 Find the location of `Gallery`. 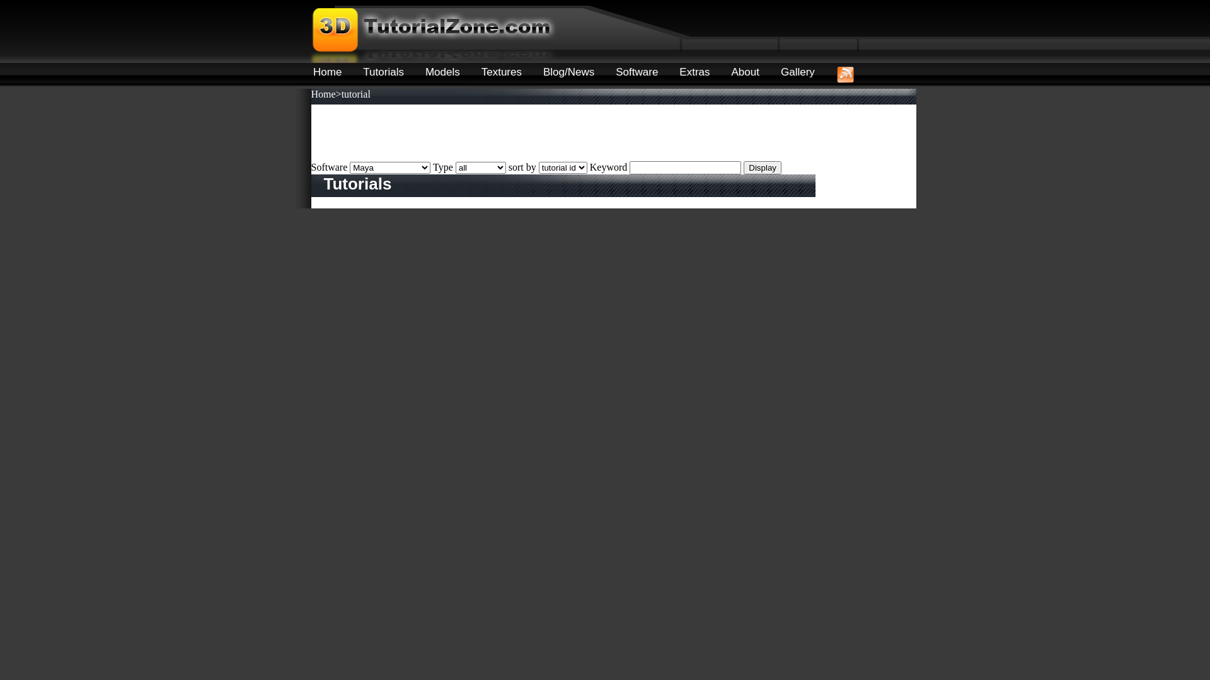

Gallery is located at coordinates (798, 72).